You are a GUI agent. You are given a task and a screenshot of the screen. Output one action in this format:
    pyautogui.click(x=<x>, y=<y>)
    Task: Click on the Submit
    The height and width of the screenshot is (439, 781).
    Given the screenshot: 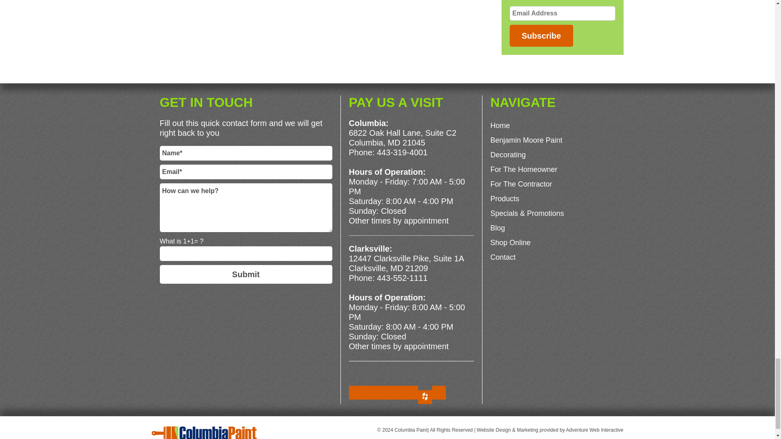 What is the action you would take?
    pyautogui.click(x=246, y=274)
    